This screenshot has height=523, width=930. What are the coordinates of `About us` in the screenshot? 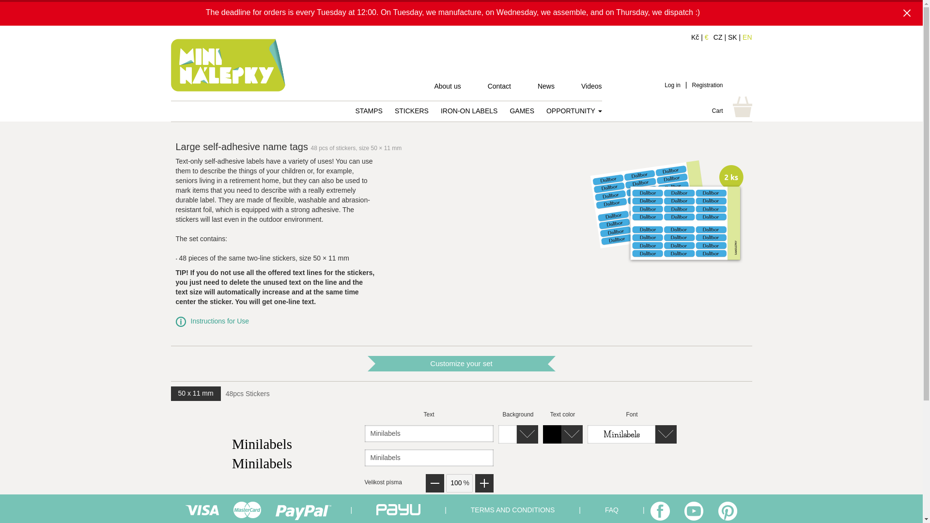 It's located at (447, 87).